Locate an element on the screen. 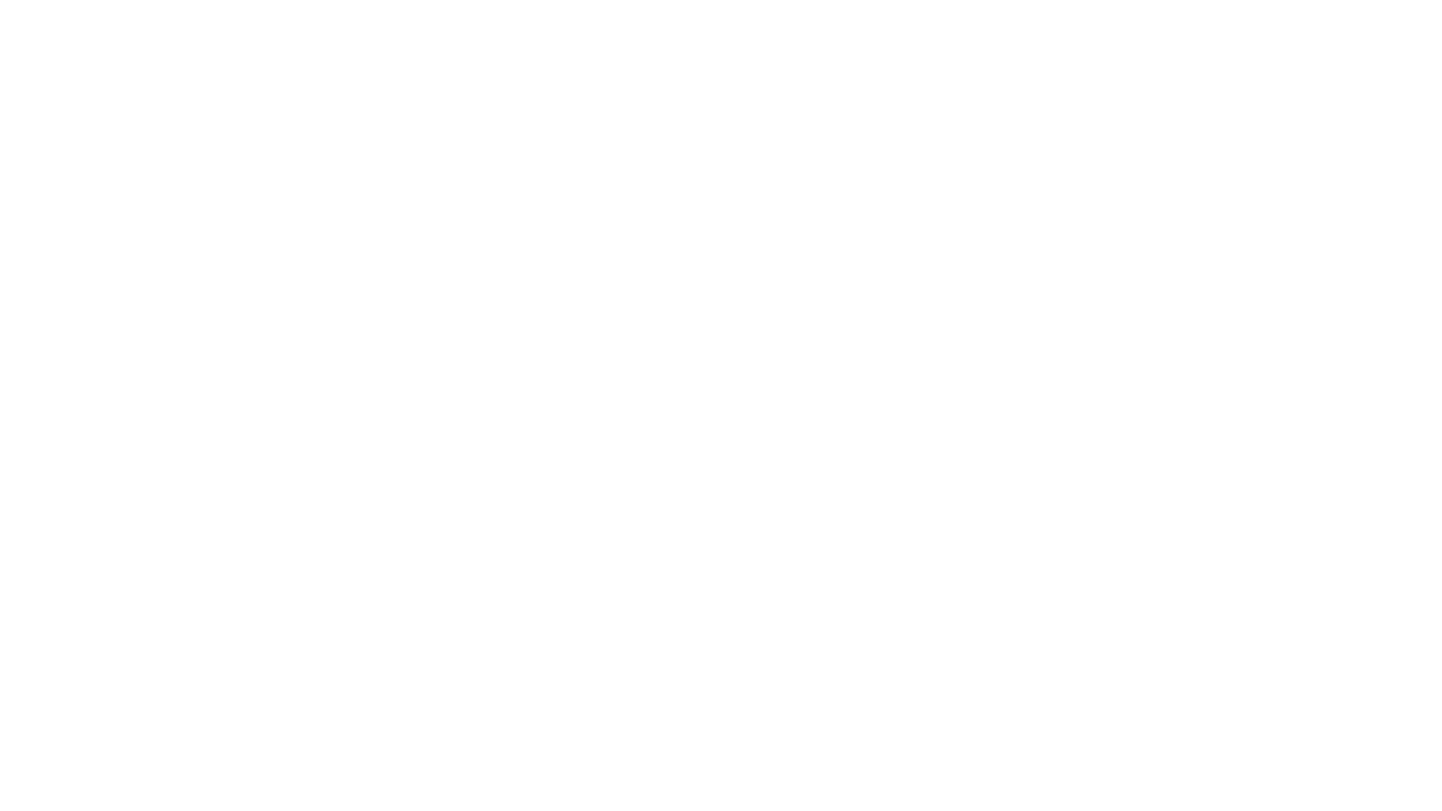 The image size is (1442, 811). 247's is located at coordinates (81, 165).